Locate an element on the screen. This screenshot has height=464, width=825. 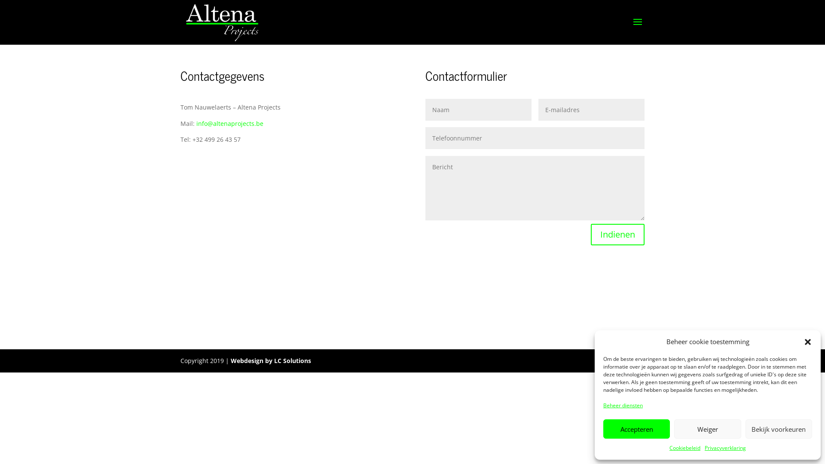
Beheer diensten is located at coordinates (623, 406).